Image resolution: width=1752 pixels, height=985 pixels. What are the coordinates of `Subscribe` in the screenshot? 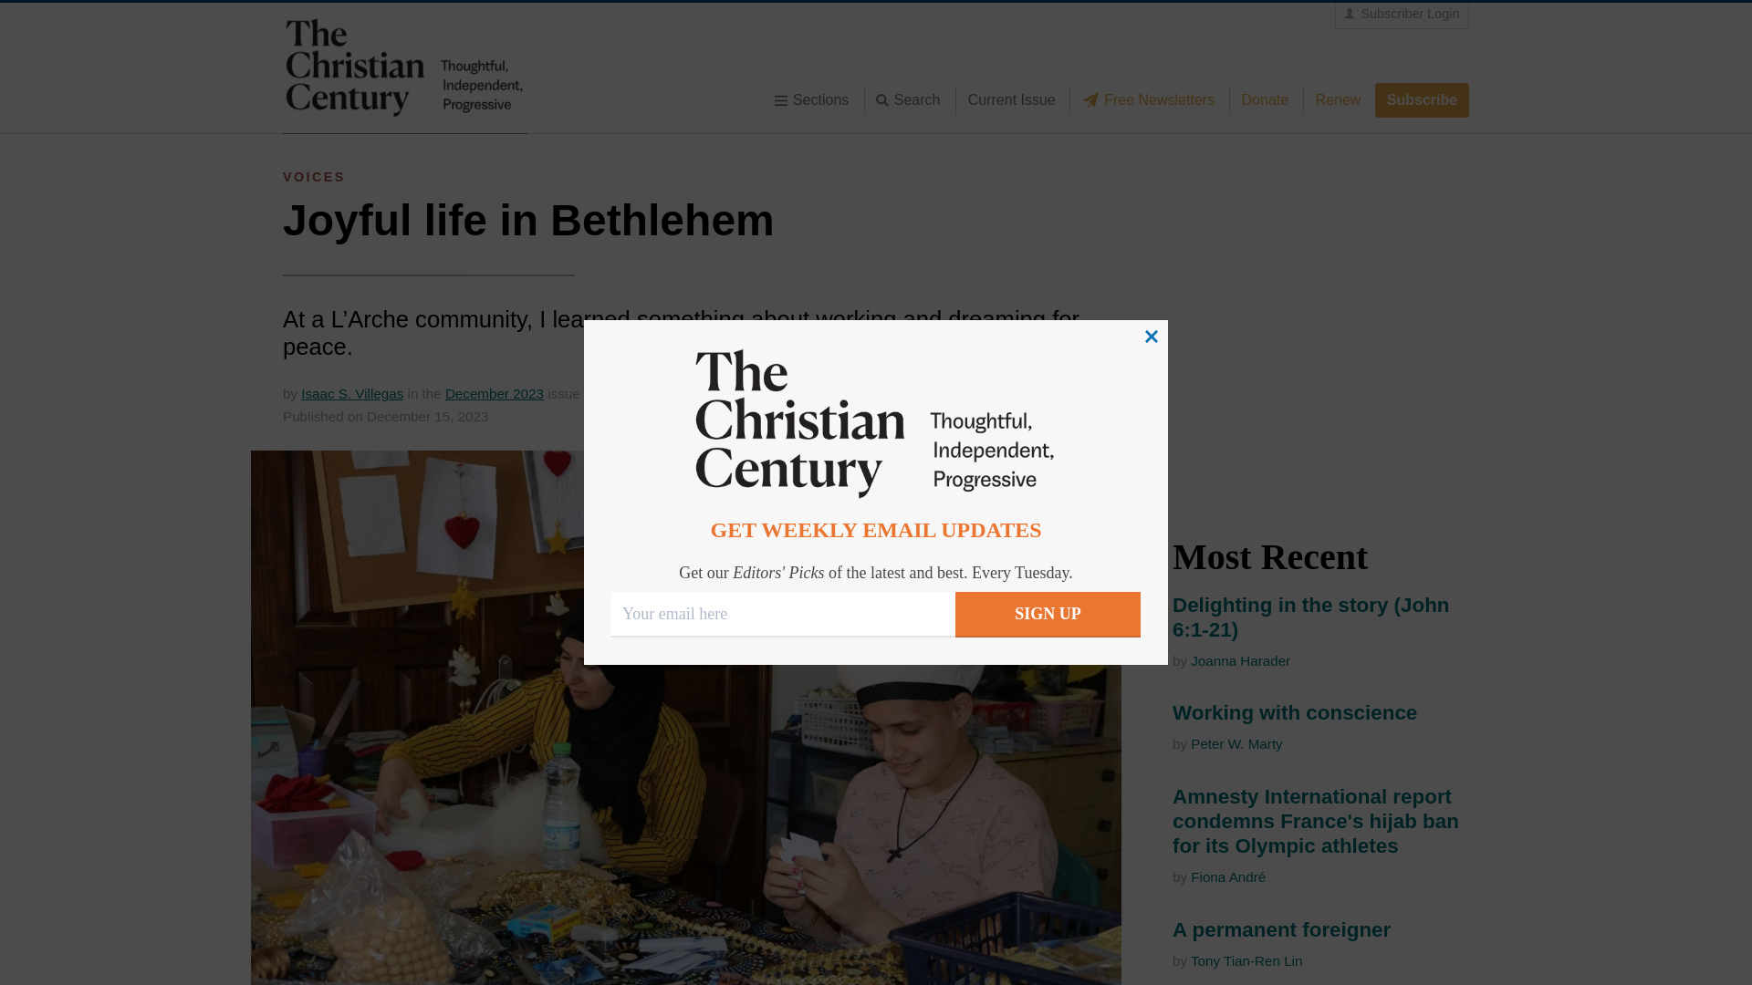 It's located at (1422, 99).